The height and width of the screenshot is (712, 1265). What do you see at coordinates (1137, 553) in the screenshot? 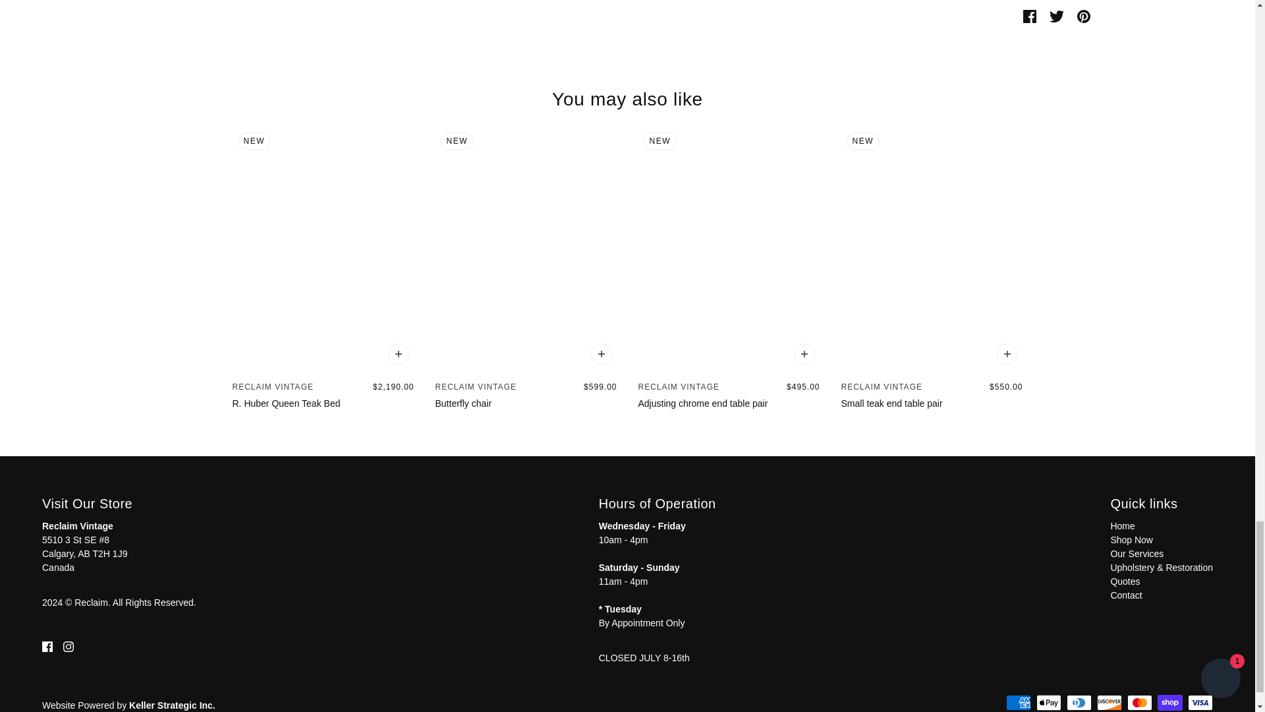
I see `Our Services` at bounding box center [1137, 553].